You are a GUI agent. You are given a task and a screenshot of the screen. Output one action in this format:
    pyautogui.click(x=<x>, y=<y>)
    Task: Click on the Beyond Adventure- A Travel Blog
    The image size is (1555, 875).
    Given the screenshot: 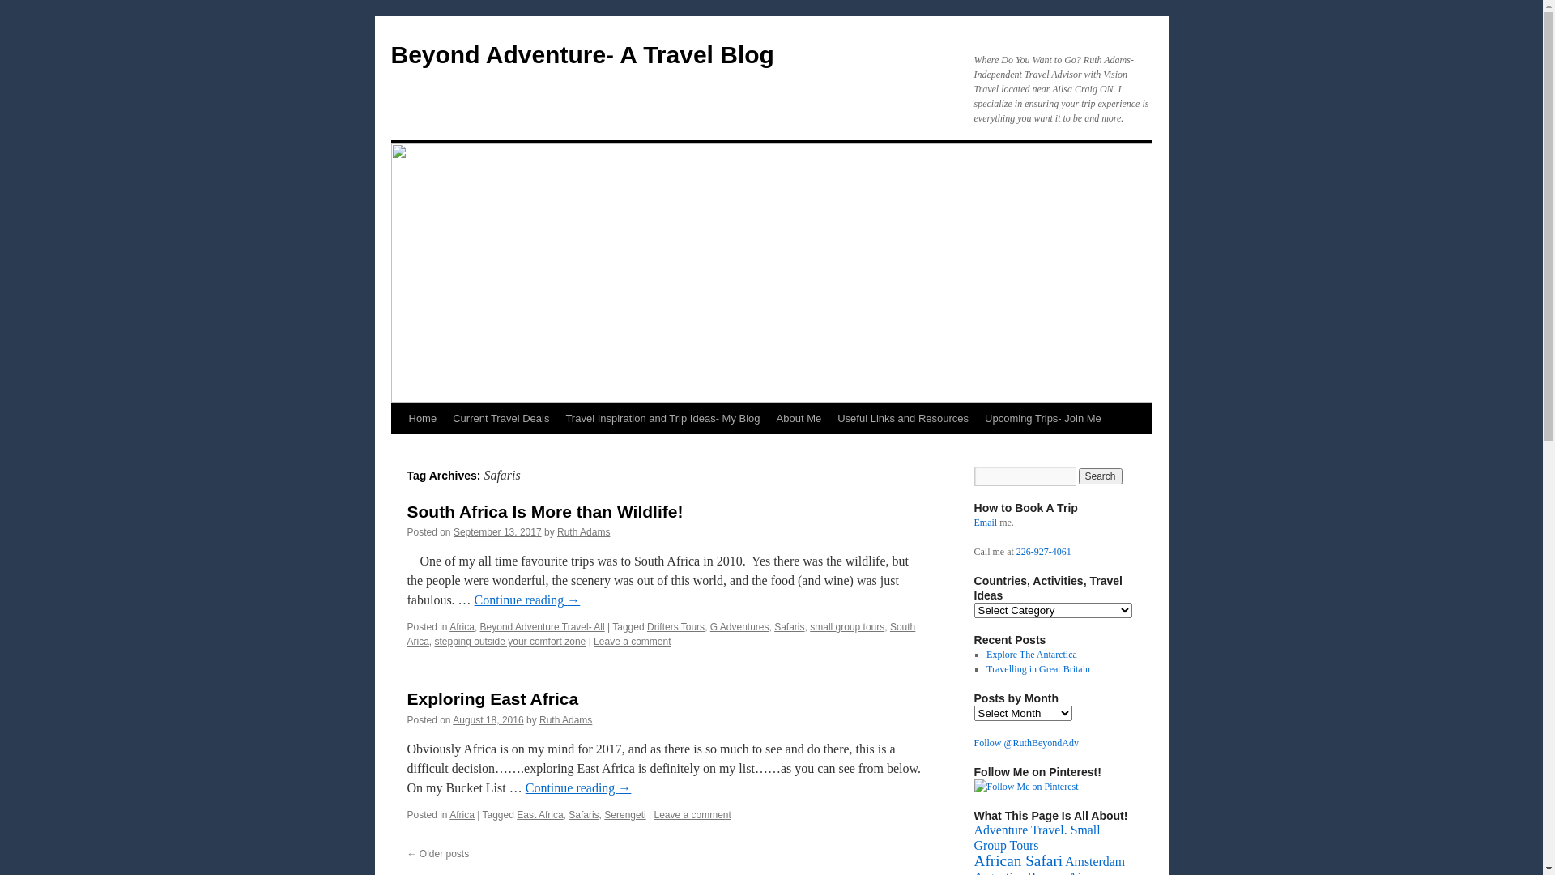 What is the action you would take?
    pyautogui.click(x=582, y=55)
    